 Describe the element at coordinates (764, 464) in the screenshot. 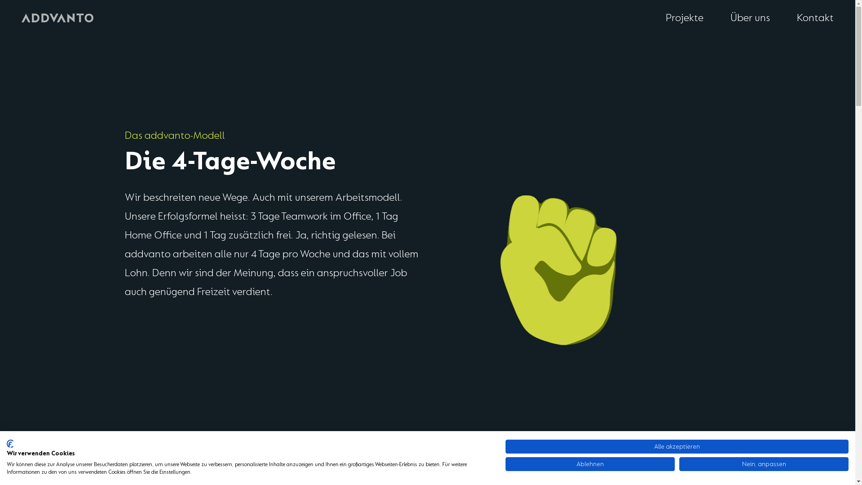

I see `Nein, anpassen` at that location.